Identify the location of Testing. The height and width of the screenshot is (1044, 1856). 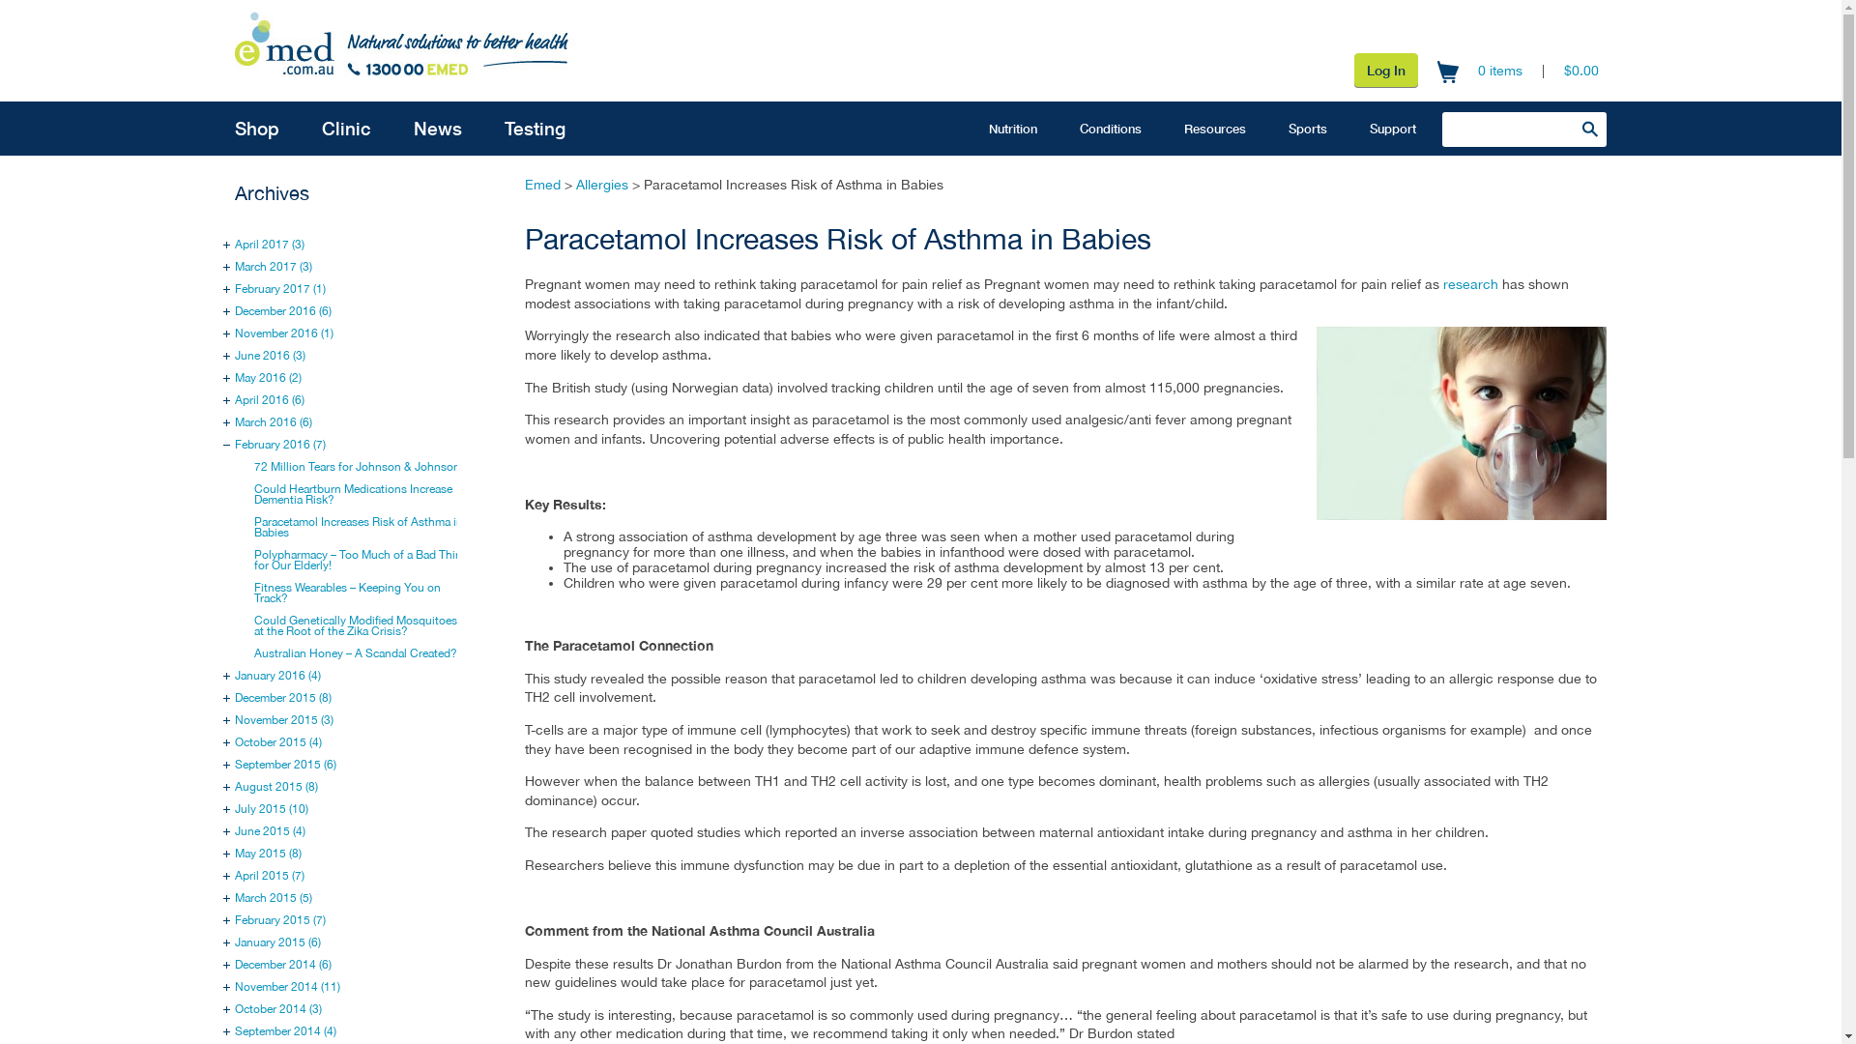
(536, 129).